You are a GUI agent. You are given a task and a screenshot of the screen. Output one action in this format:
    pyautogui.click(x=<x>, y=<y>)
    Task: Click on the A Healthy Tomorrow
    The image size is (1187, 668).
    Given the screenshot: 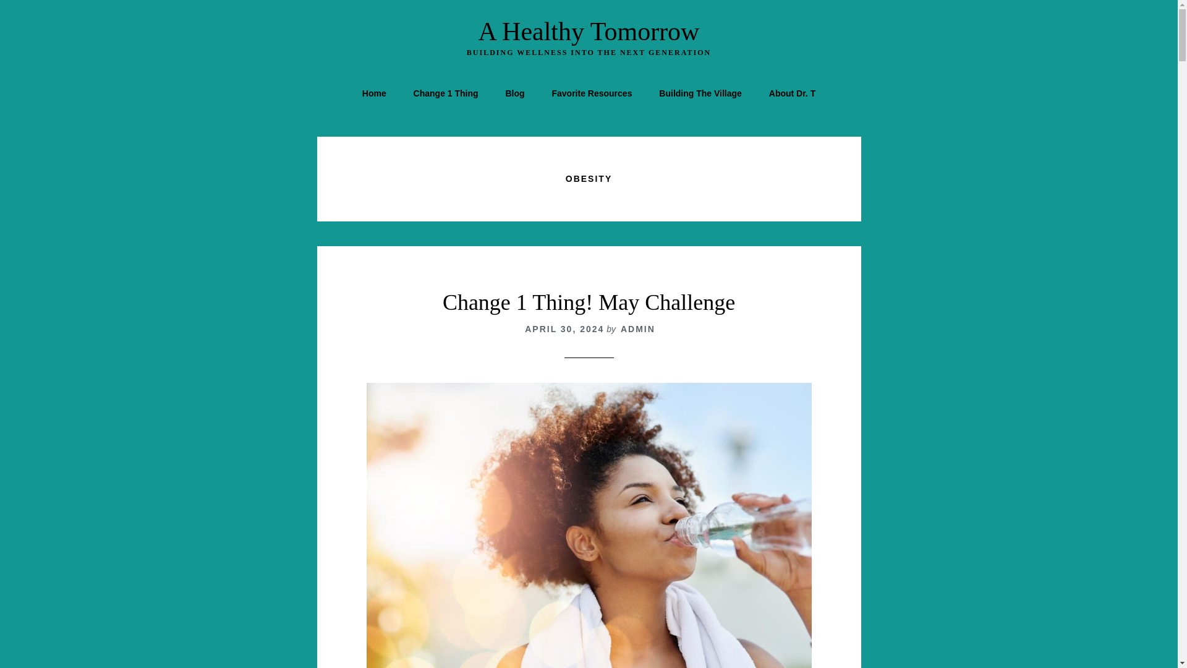 What is the action you would take?
    pyautogui.click(x=589, y=32)
    